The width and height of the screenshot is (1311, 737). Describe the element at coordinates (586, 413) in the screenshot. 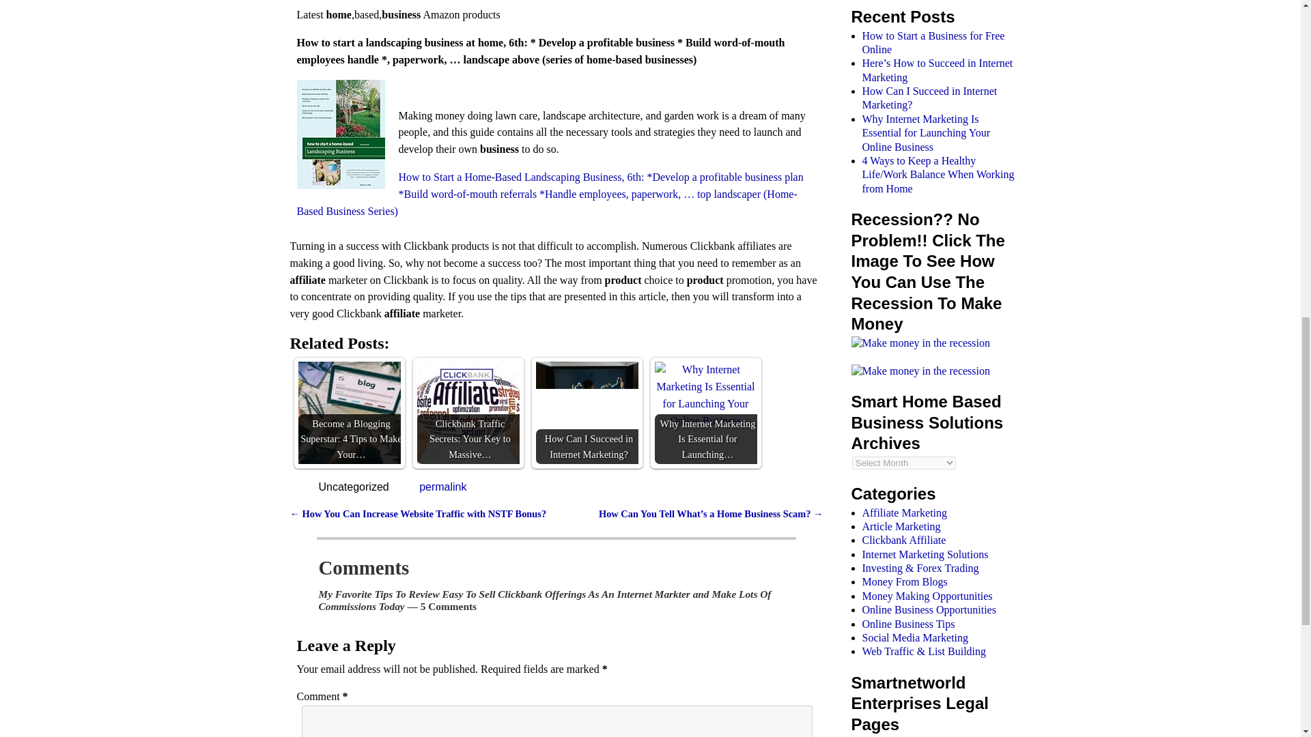

I see `How Can I Succeed in Internet Marketing?` at that location.